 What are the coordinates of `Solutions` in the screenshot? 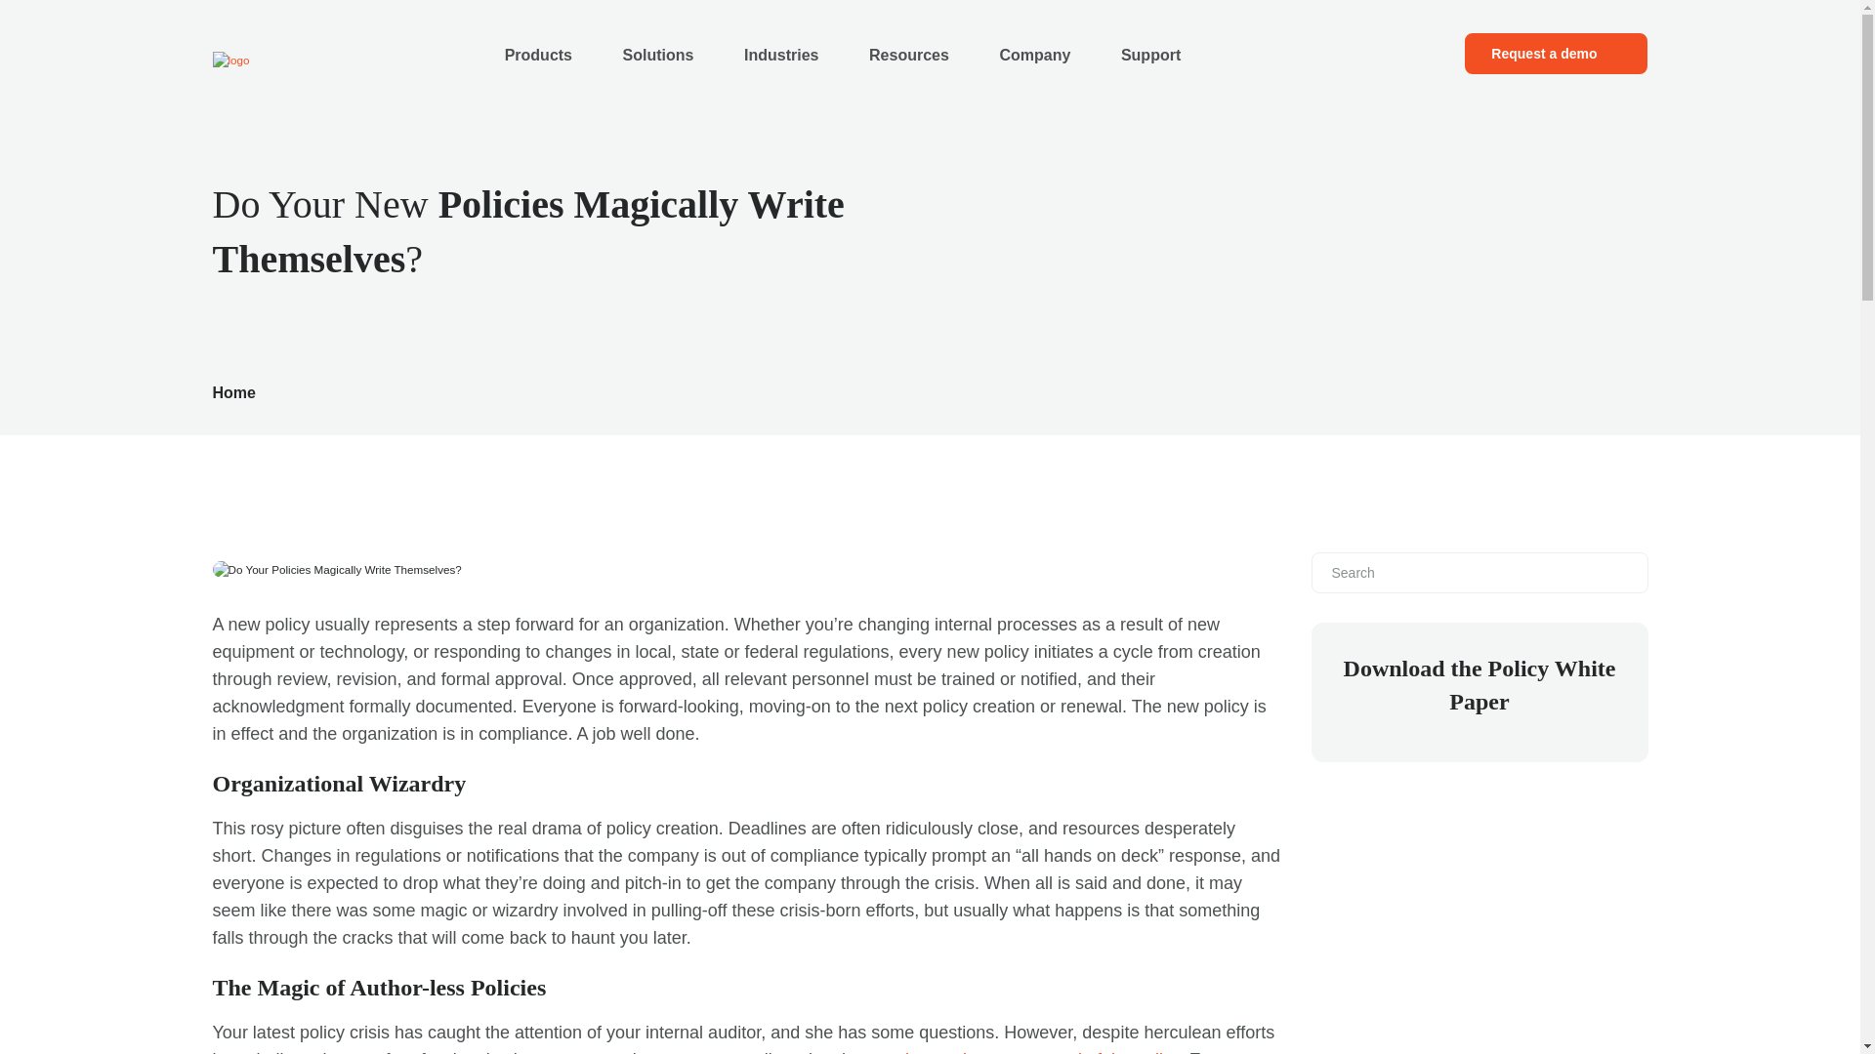 It's located at (658, 56).